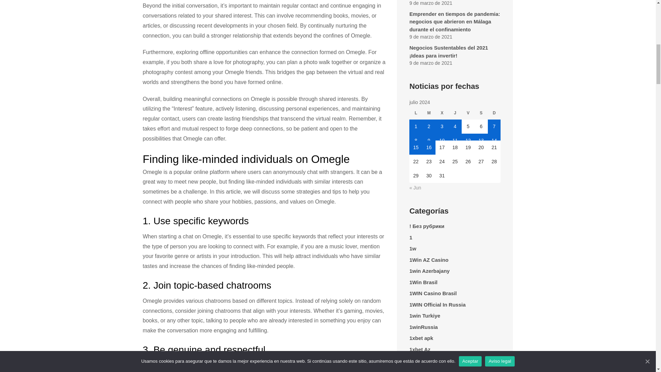  What do you see at coordinates (455, 114) in the screenshot?
I see `jueves` at bounding box center [455, 114].